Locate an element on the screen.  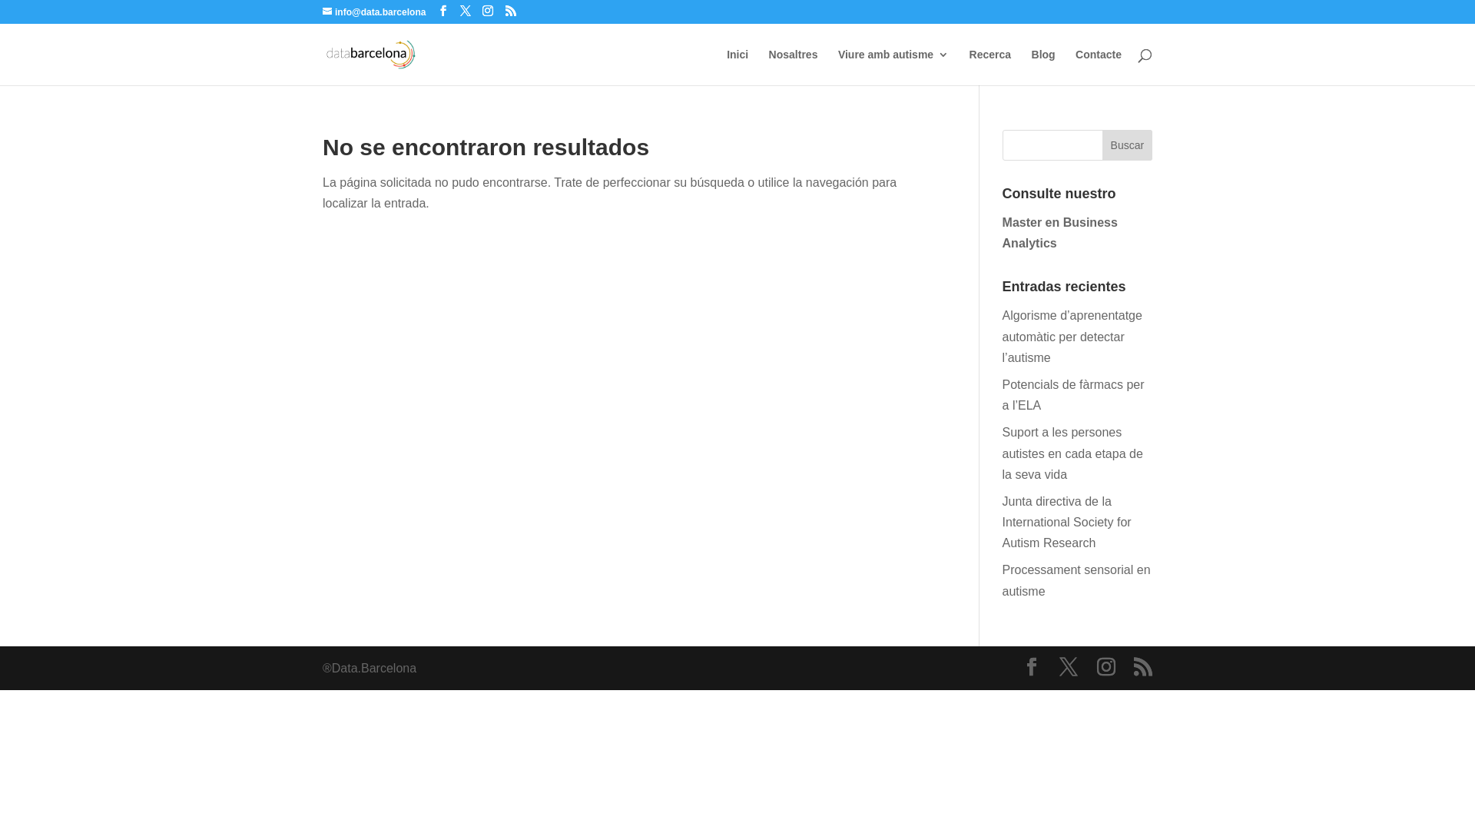
Master en Business Analytics is located at coordinates (1060, 233).